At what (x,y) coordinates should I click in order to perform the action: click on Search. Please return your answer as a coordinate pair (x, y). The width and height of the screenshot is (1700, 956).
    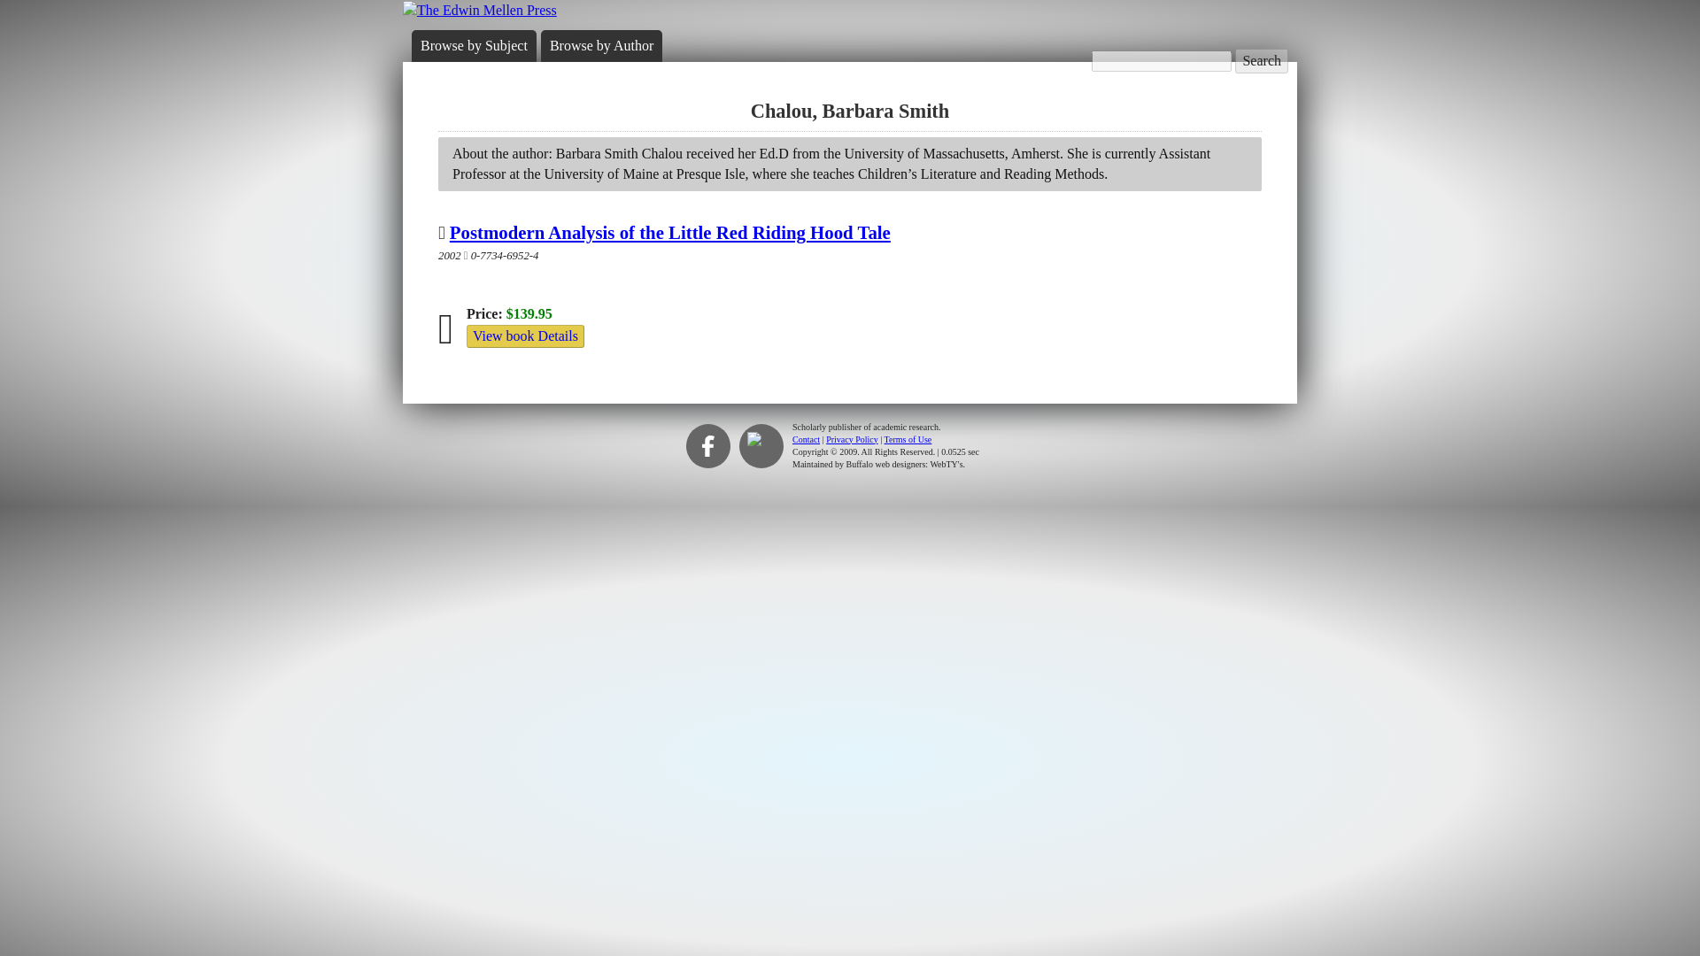
    Looking at the image, I should click on (1262, 61).